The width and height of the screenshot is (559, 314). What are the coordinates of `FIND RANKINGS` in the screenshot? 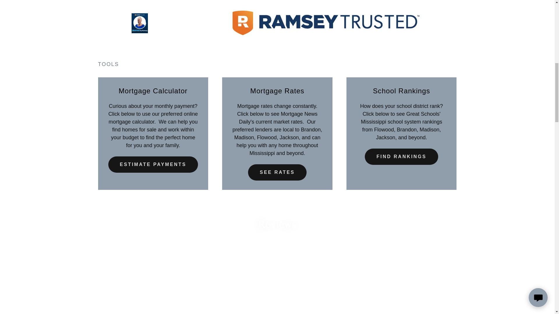 It's located at (401, 156).